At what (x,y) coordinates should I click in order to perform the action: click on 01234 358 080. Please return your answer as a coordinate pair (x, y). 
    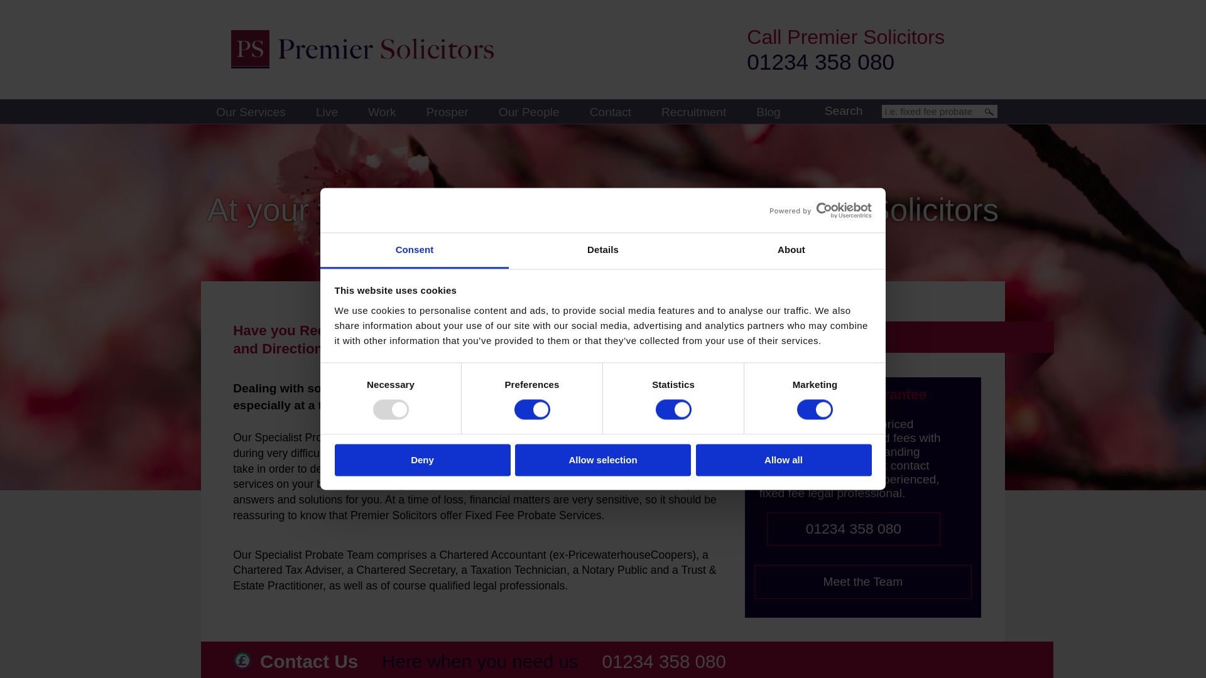
    Looking at the image, I should click on (849, 529).